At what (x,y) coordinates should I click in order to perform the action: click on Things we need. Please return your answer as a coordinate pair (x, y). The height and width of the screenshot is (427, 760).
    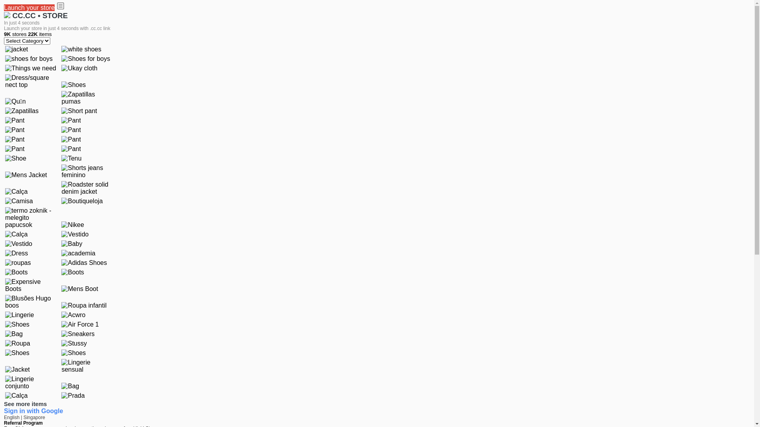
    Looking at the image, I should click on (31, 68).